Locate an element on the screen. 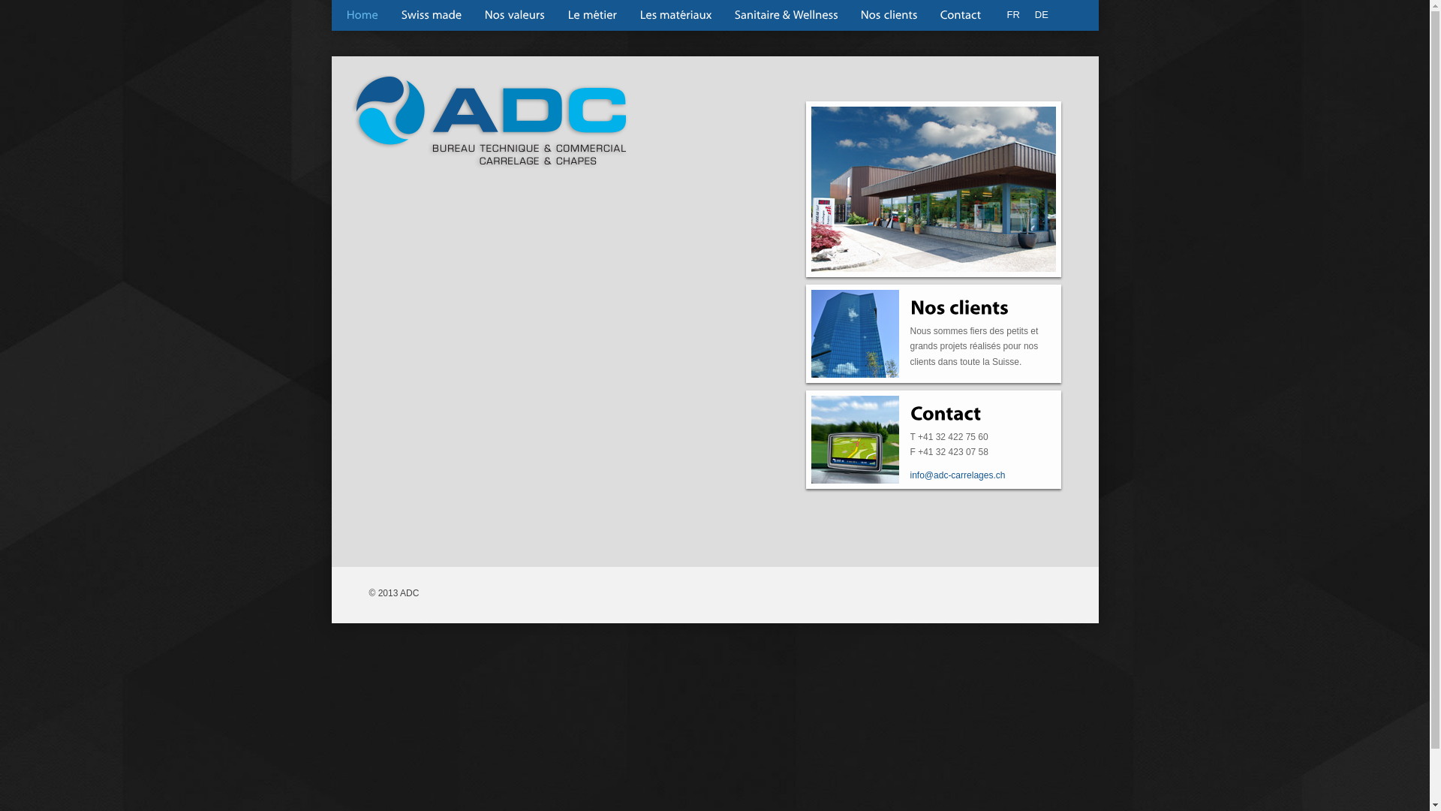 This screenshot has height=811, width=1441. Contact is located at coordinates (961, 15).